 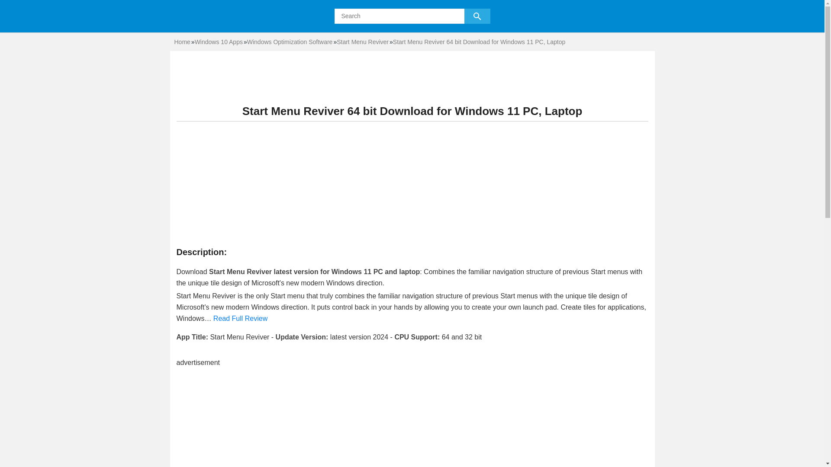 I want to click on FilesWin HomePage, so click(x=182, y=42).